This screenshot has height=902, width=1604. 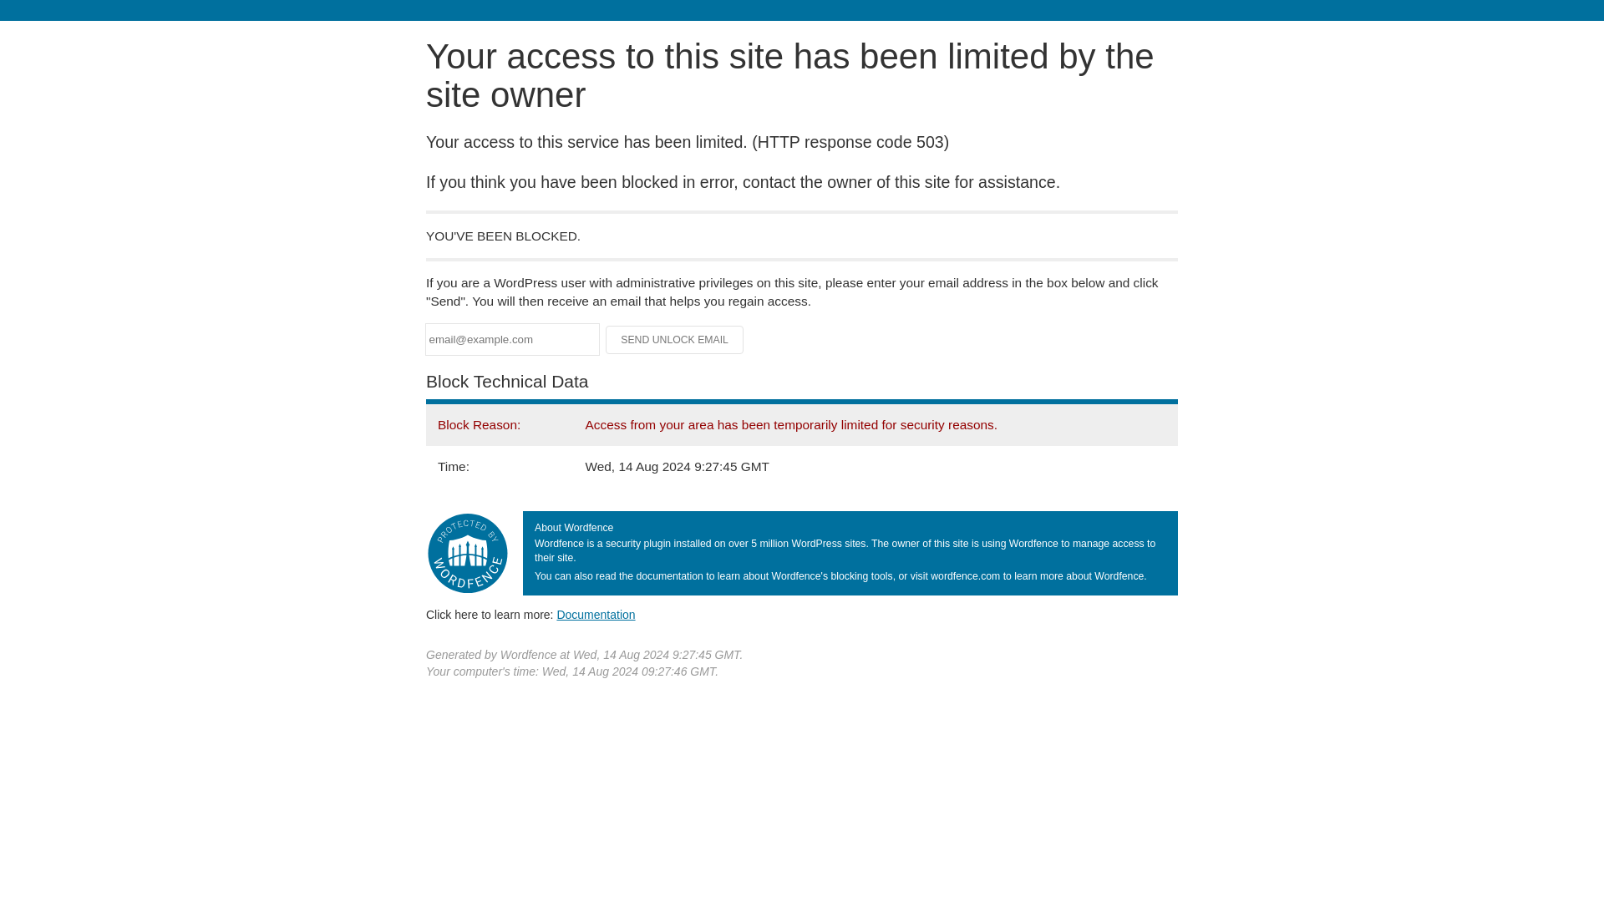 What do you see at coordinates (596, 615) in the screenshot?
I see `Documentation` at bounding box center [596, 615].